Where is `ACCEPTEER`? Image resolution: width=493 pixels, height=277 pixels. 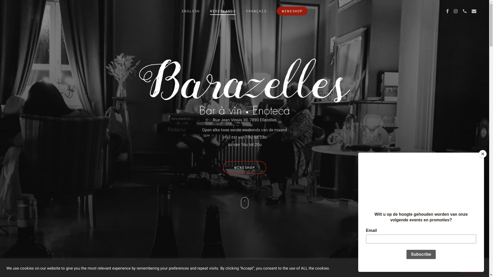
ACCEPTEER is located at coordinates (471, 268).